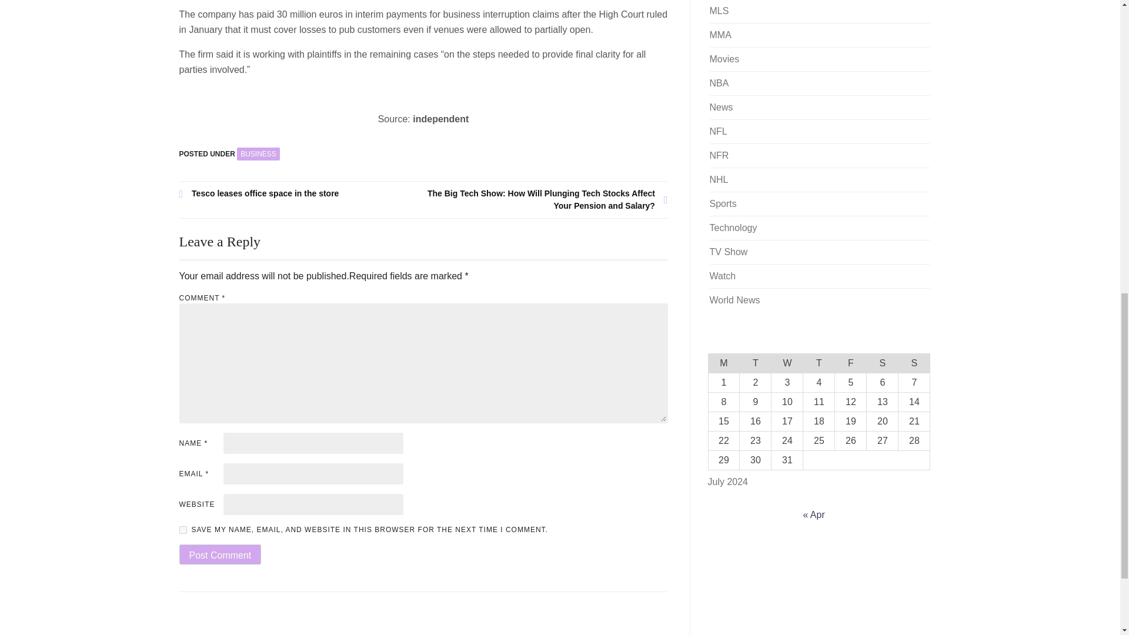  Describe the element at coordinates (819, 362) in the screenshot. I see `Thursday` at that location.